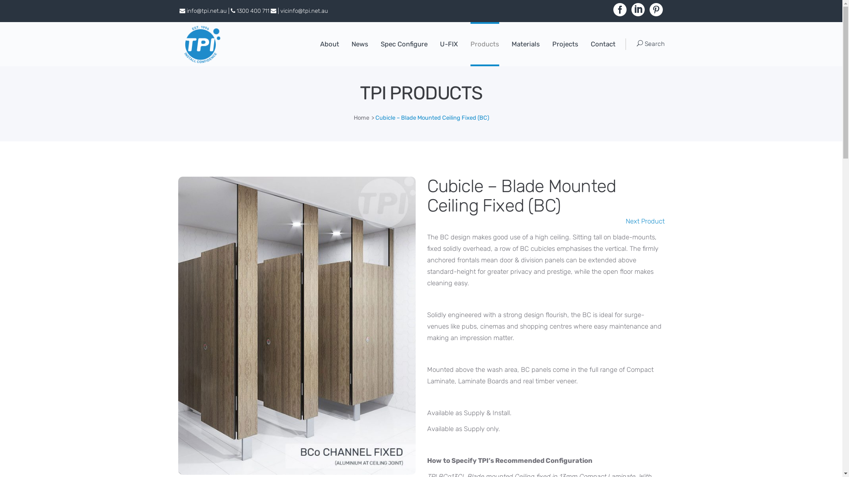 This screenshot has width=849, height=477. I want to click on About, so click(330, 44).